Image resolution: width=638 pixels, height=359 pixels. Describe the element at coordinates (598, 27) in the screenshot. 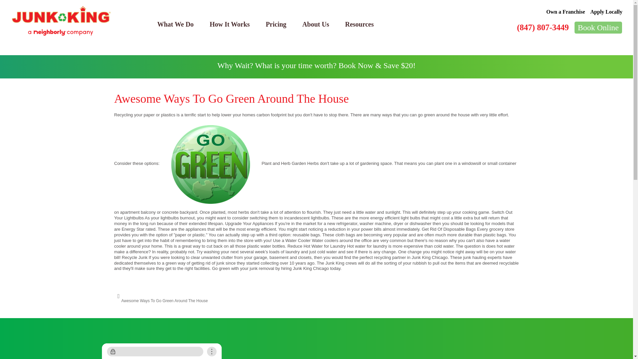

I see `Book Online` at that location.